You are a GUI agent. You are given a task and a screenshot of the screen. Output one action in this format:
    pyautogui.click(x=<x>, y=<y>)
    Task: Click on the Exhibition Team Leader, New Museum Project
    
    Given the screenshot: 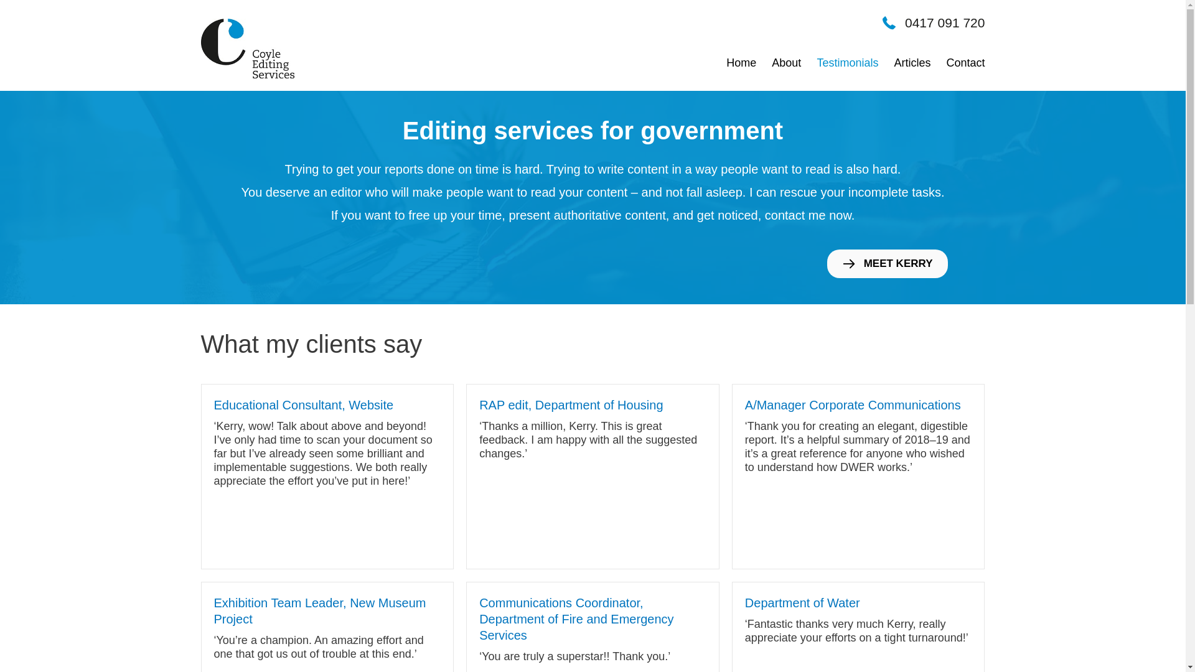 What is the action you would take?
    pyautogui.click(x=320, y=611)
    